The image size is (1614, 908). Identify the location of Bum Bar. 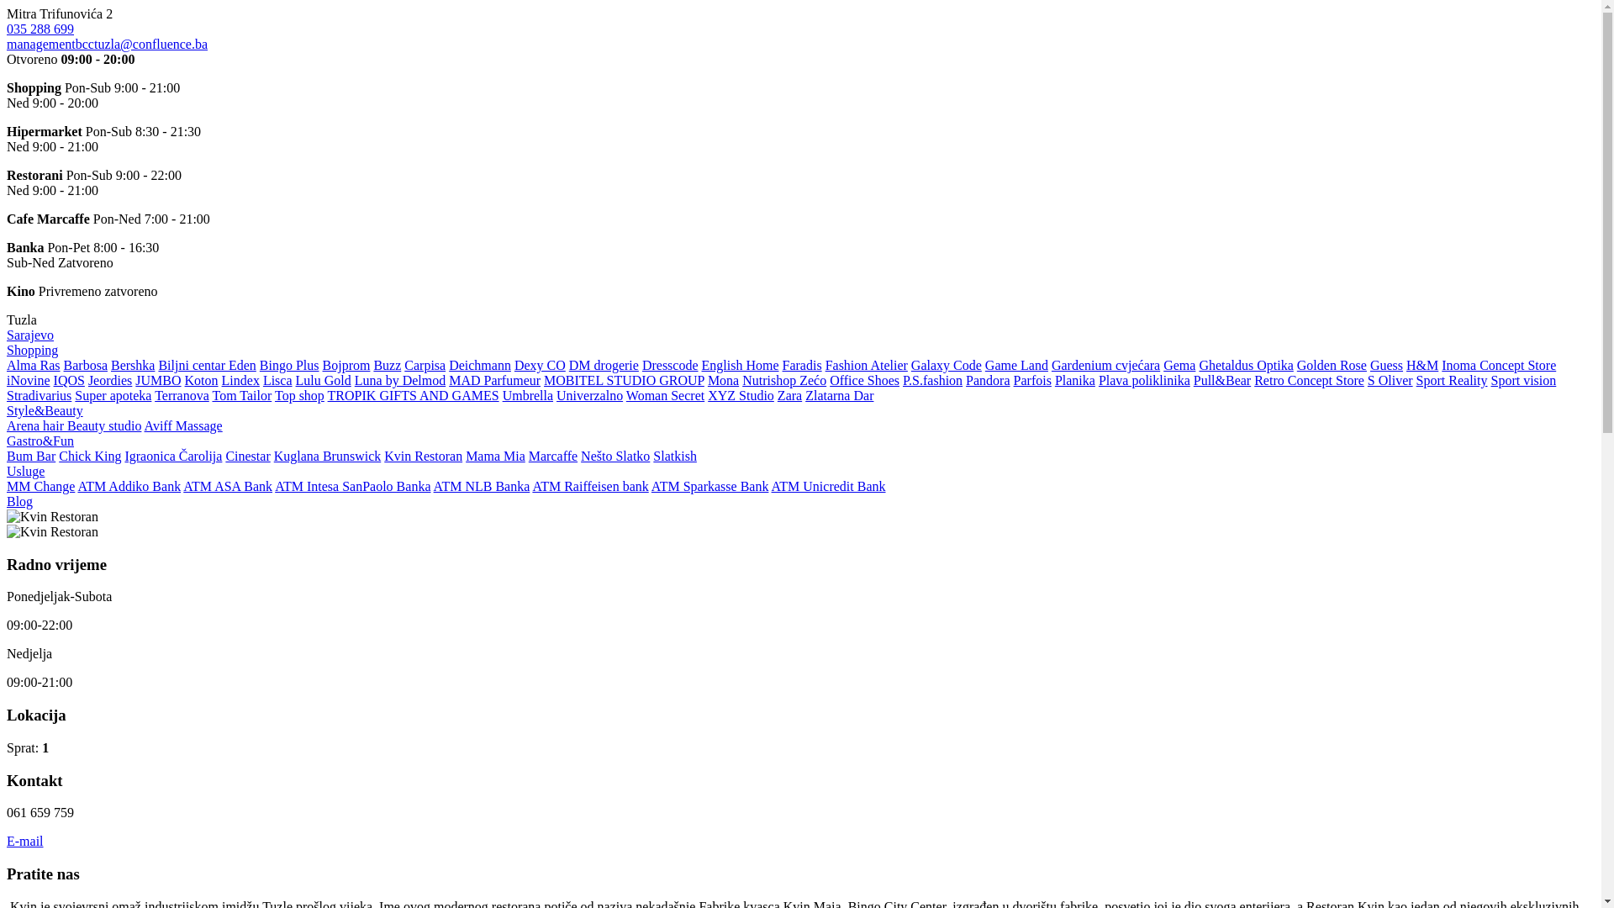
(31, 456).